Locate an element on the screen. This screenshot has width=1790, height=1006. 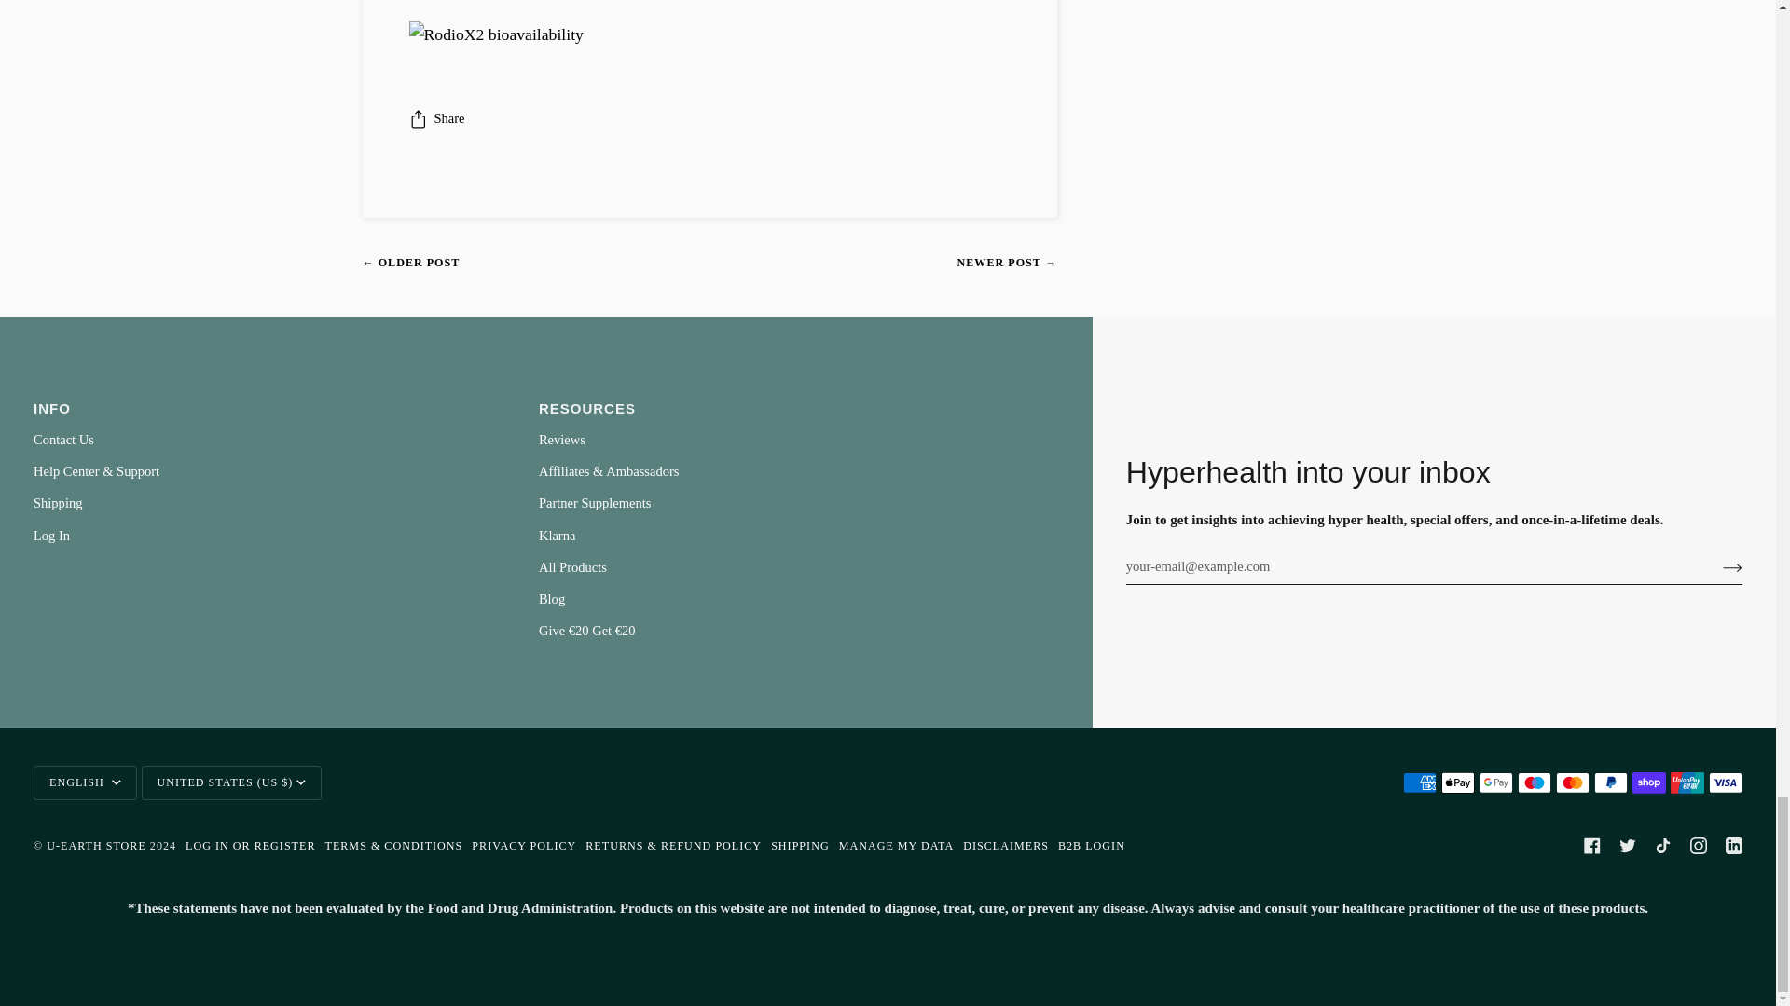
Linkedin is located at coordinates (1733, 845).